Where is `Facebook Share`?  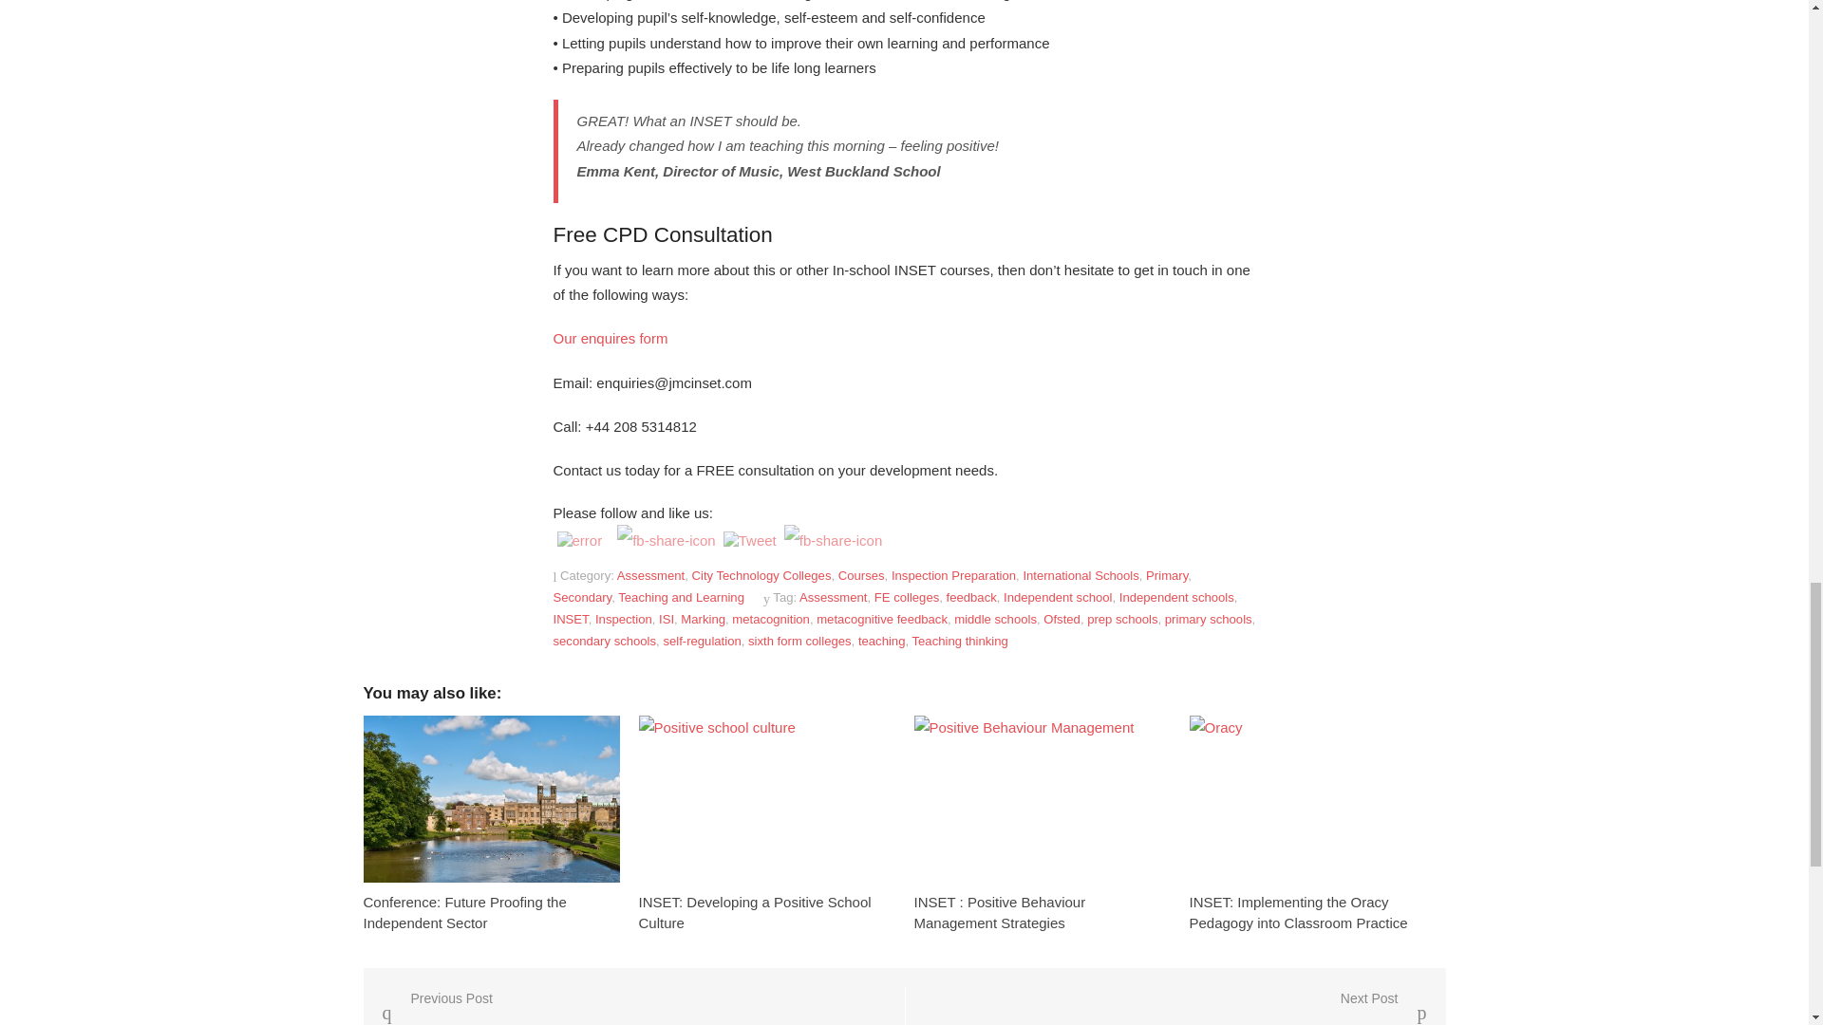
Facebook Share is located at coordinates (661, 536).